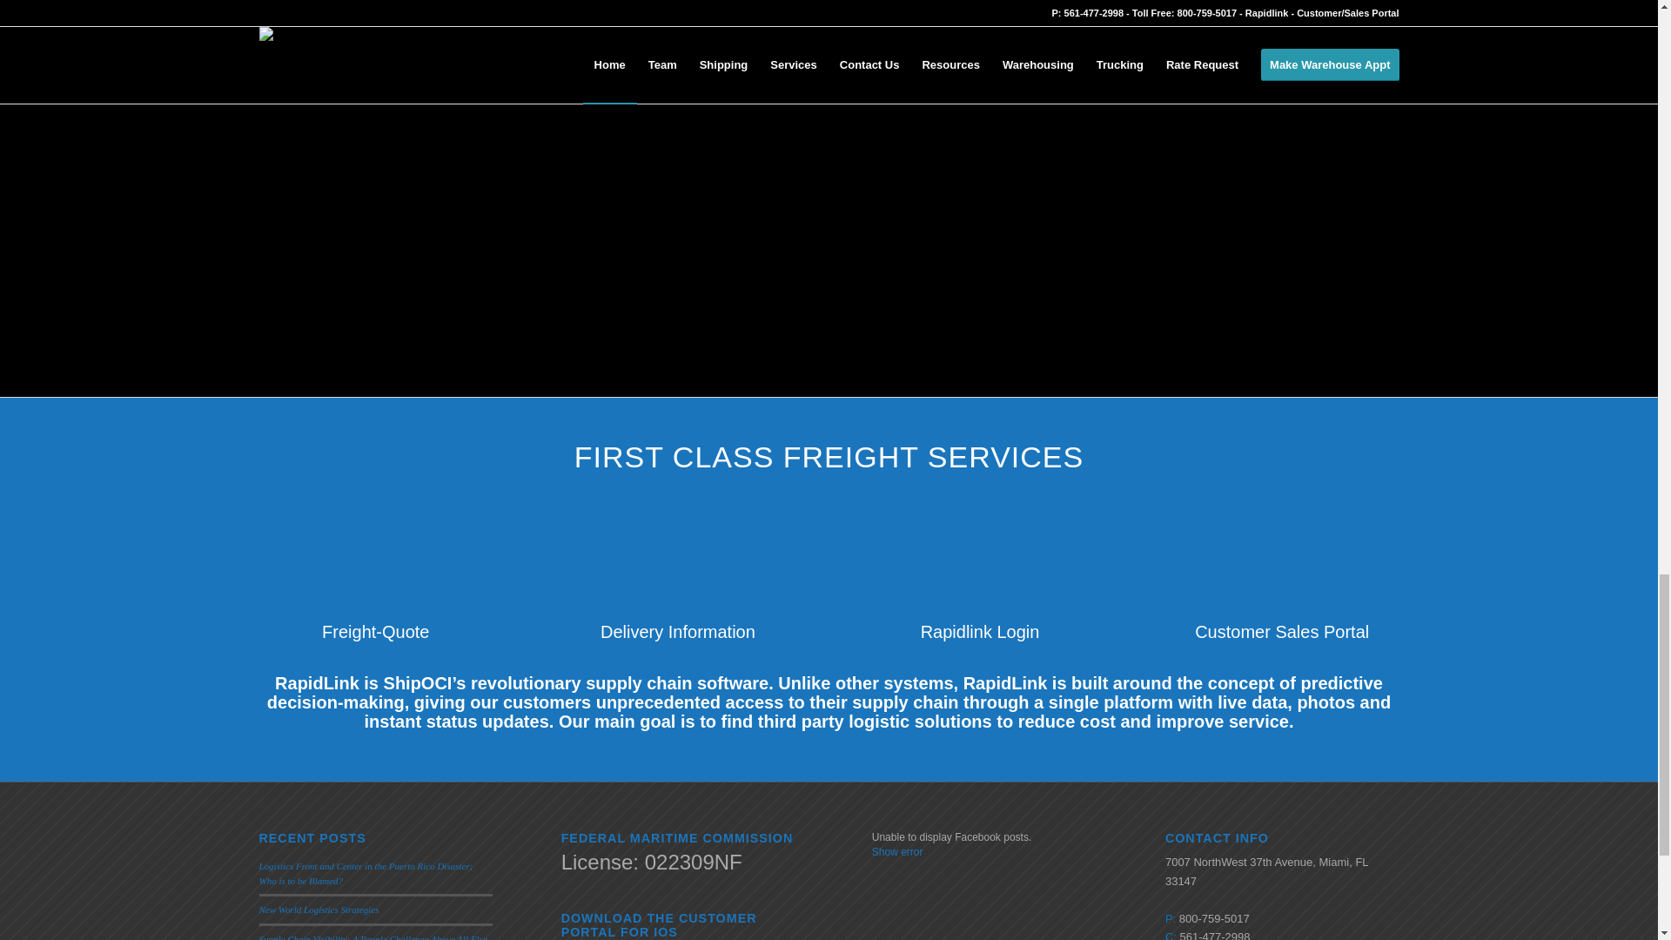  Describe the element at coordinates (319, 909) in the screenshot. I see `New World Logistics Strategies` at that location.